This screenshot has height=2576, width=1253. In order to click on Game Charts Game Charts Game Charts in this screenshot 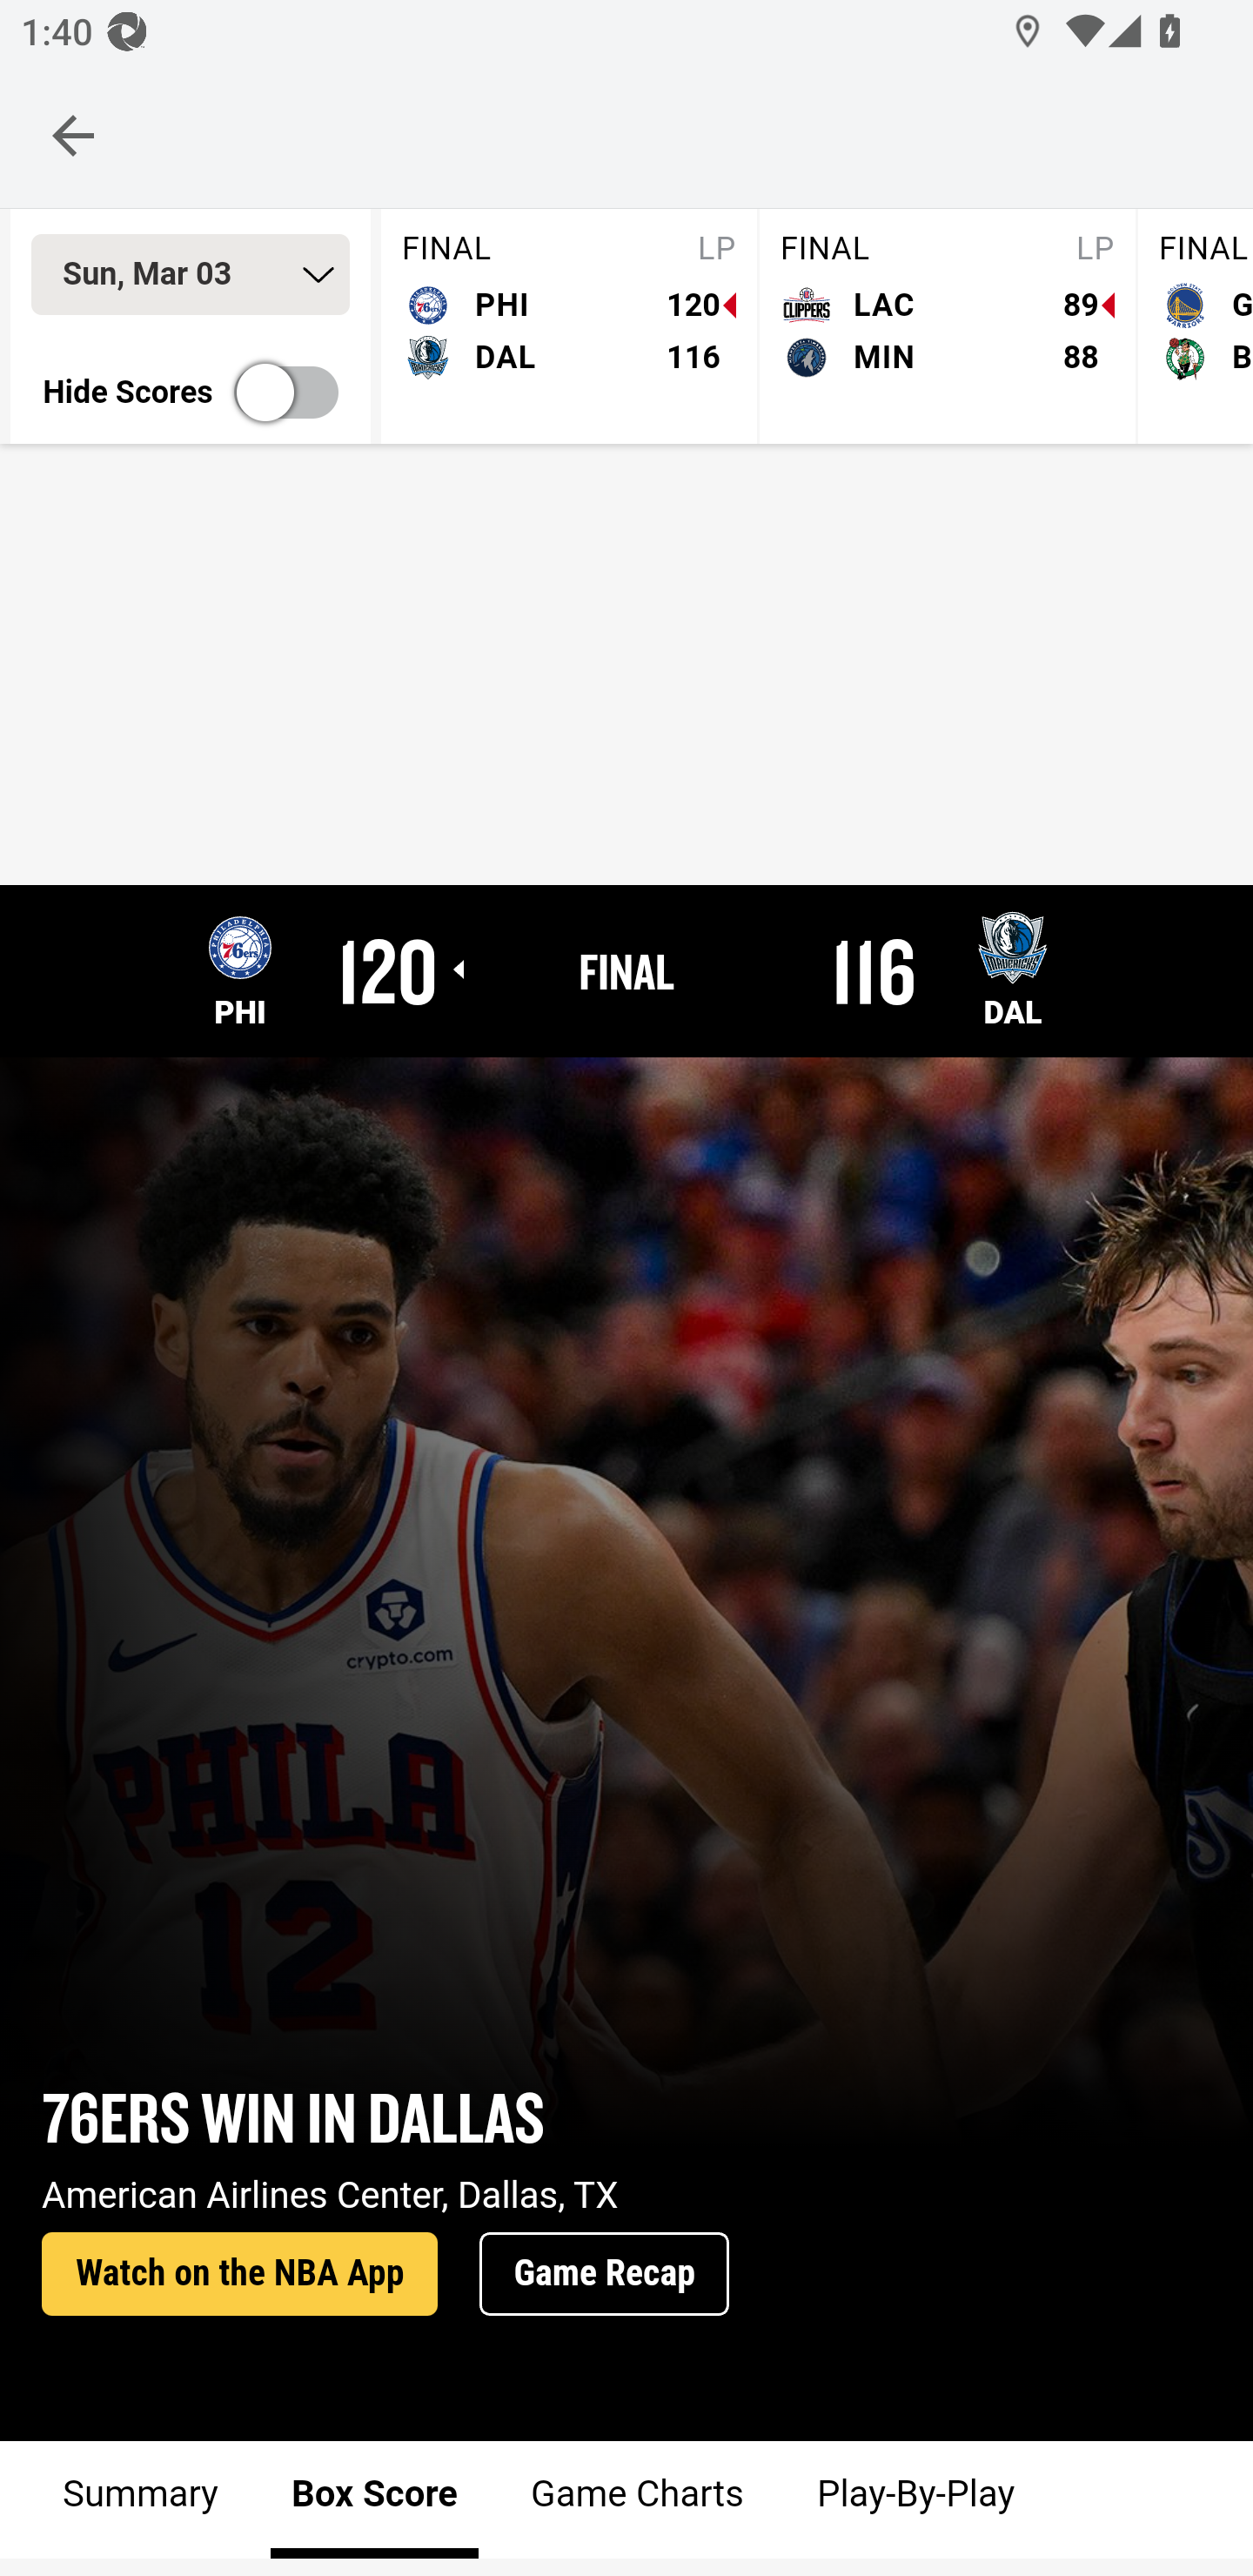, I will do `click(636, 2499)`.